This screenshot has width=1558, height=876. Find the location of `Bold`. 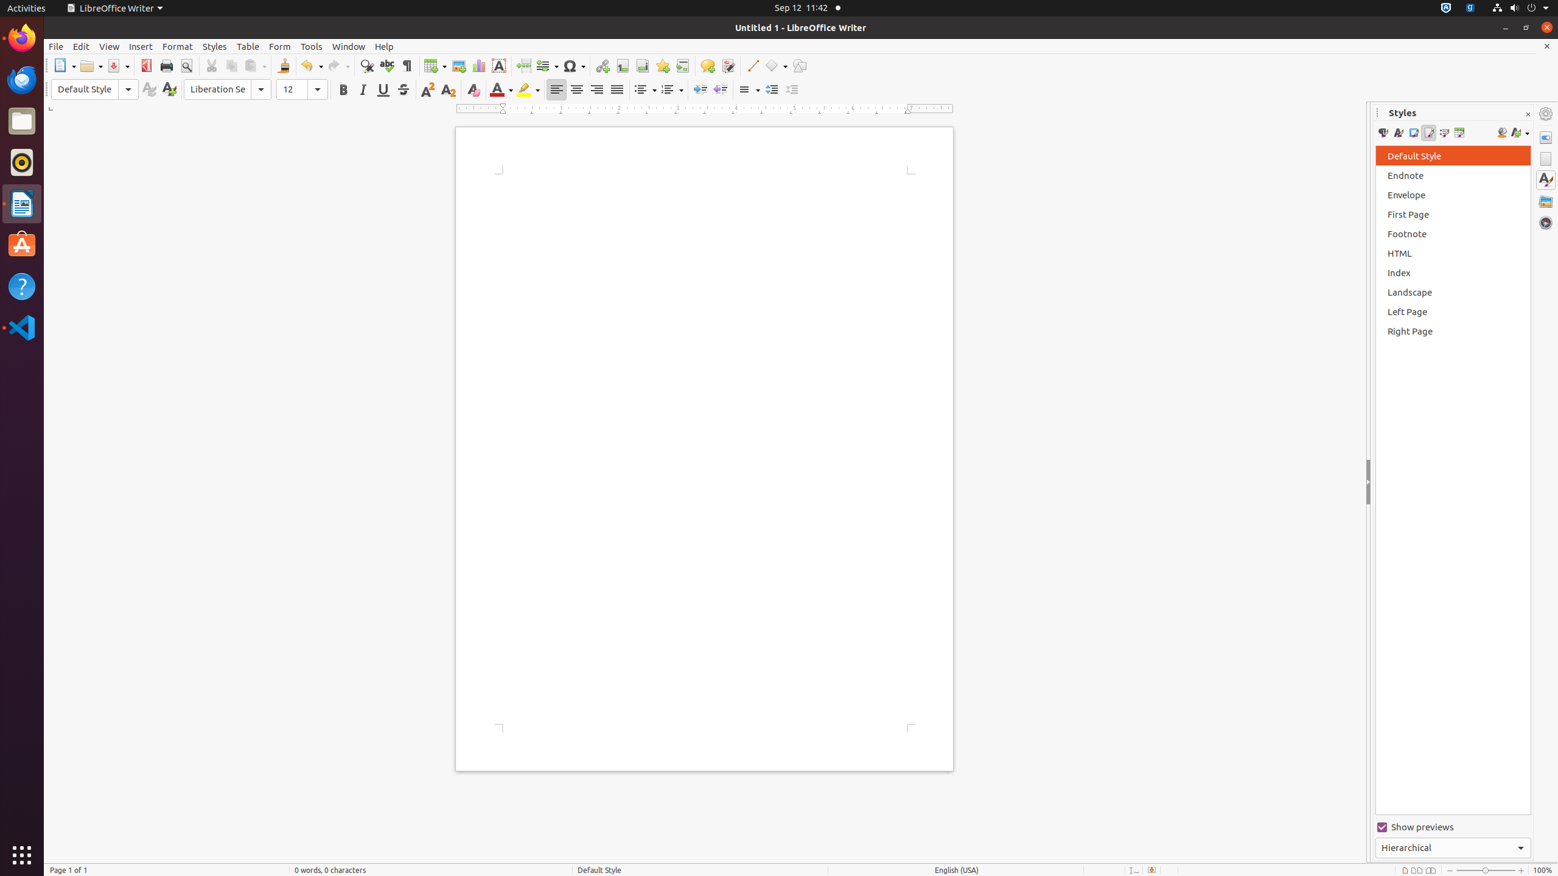

Bold is located at coordinates (343, 90).